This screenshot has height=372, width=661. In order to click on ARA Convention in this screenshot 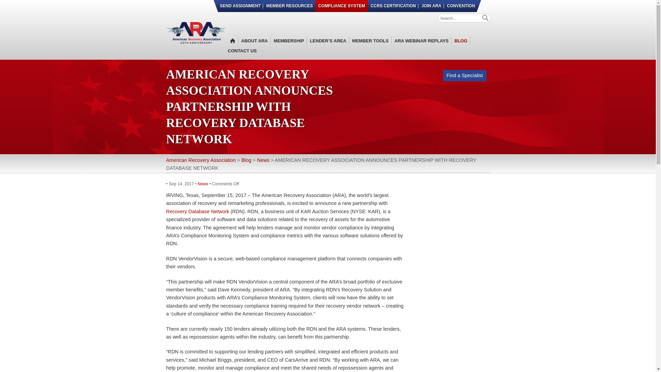, I will do `click(460, 6)`.